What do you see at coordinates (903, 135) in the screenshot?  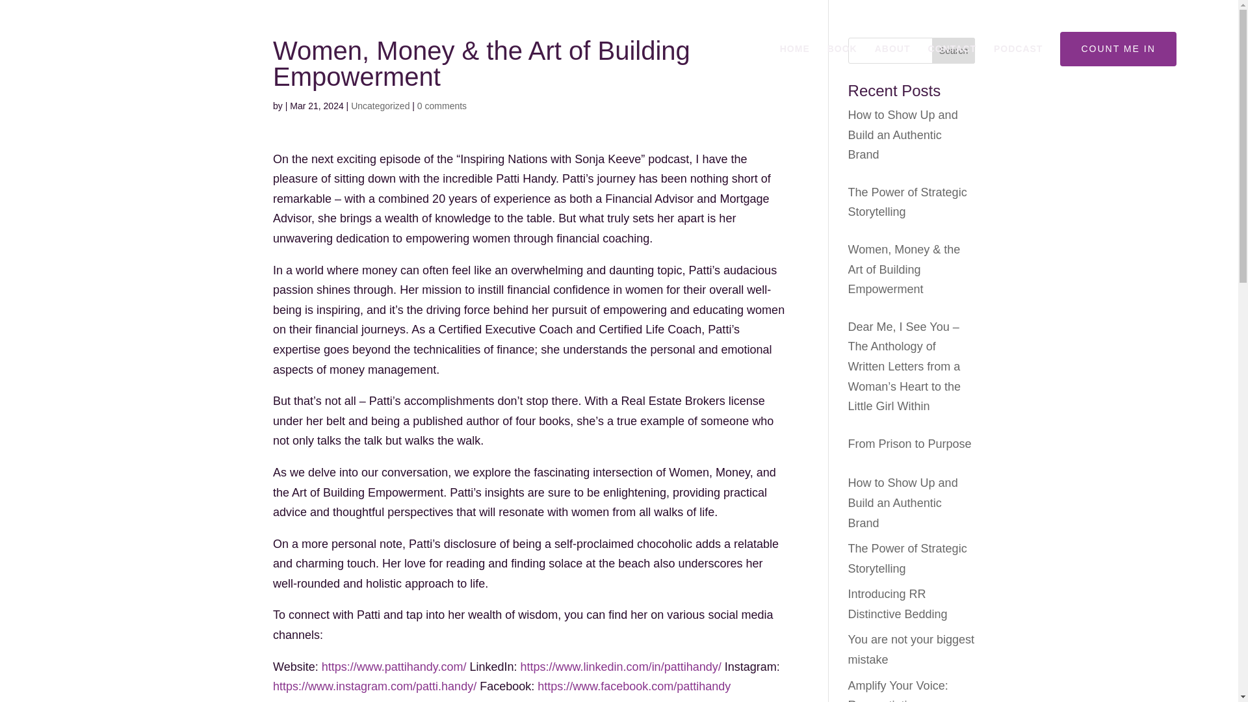 I see `How to Show Up and Build an Authentic Brand` at bounding box center [903, 135].